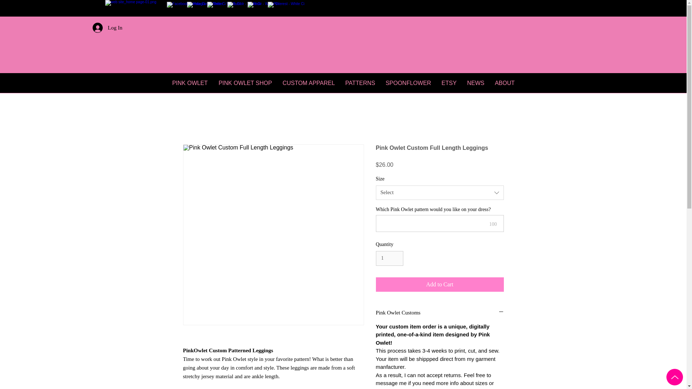 Image resolution: width=692 pixels, height=389 pixels. Describe the element at coordinates (245, 83) in the screenshot. I see `PINK OWLET SHOP` at that location.